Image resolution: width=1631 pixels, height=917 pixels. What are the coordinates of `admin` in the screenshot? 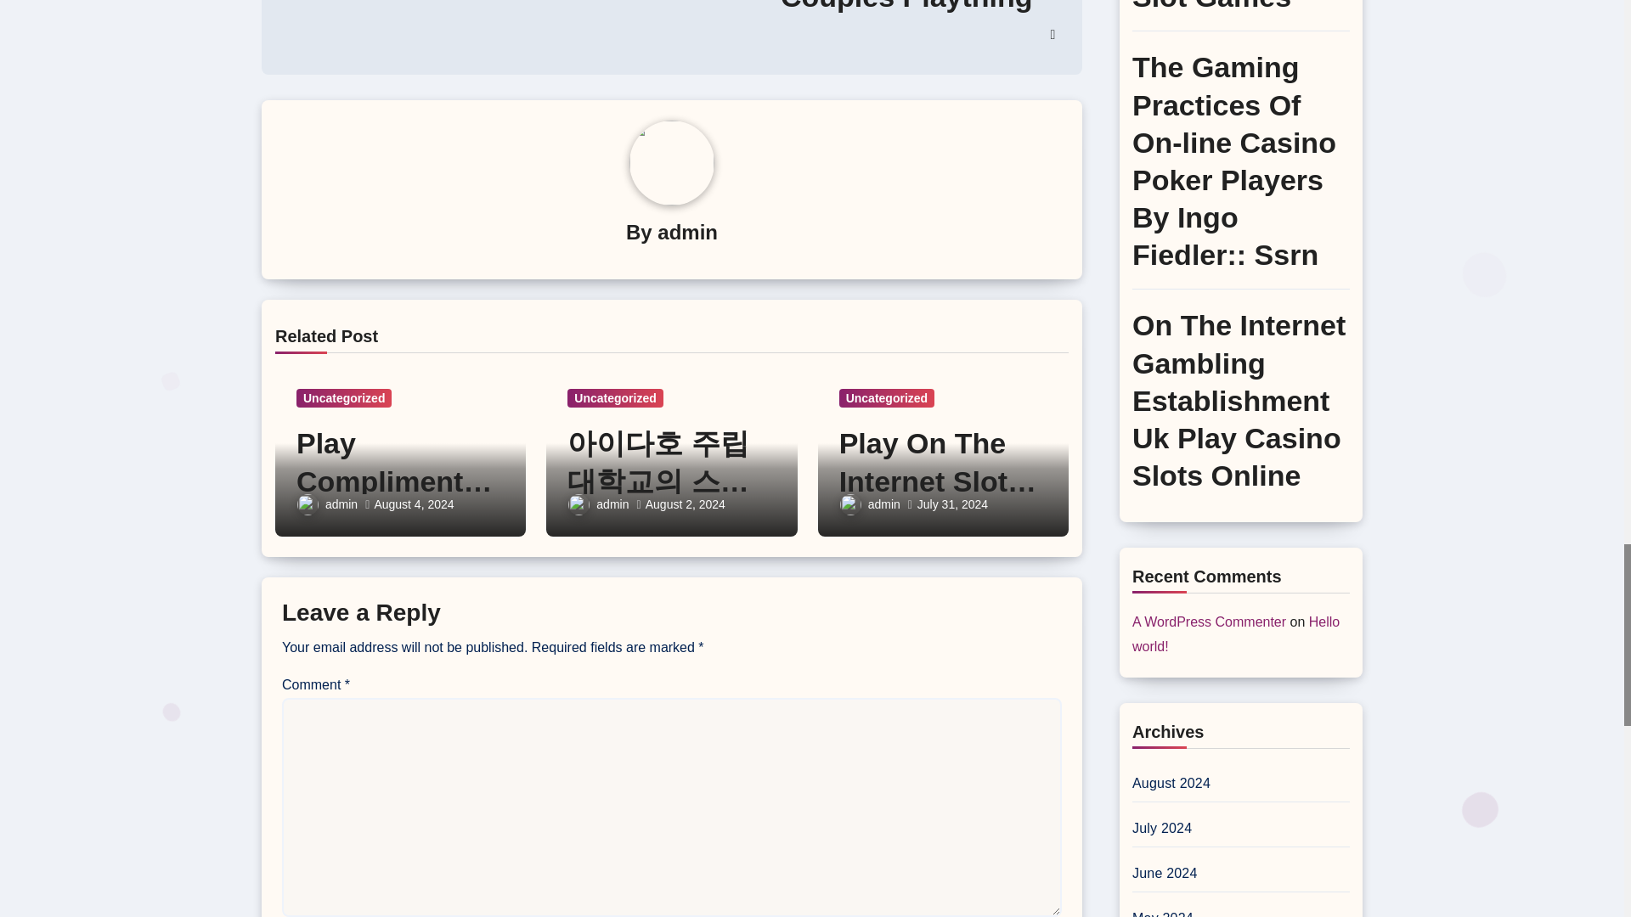 It's located at (598, 504).